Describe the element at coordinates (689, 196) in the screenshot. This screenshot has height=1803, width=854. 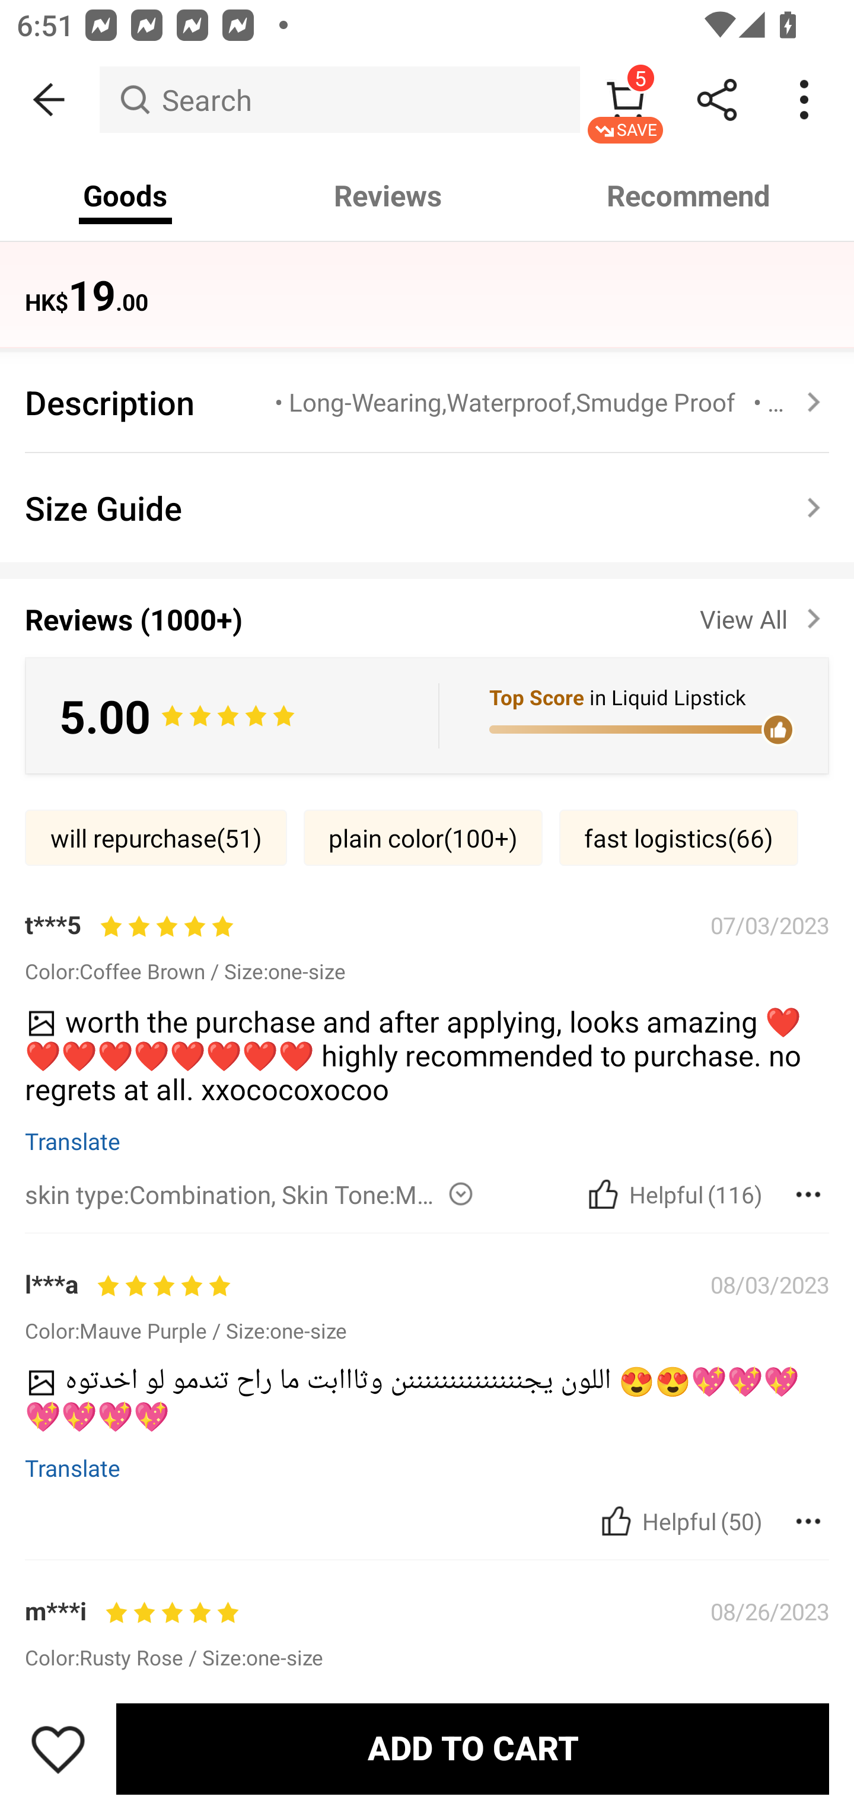
I see `Recommend` at that location.